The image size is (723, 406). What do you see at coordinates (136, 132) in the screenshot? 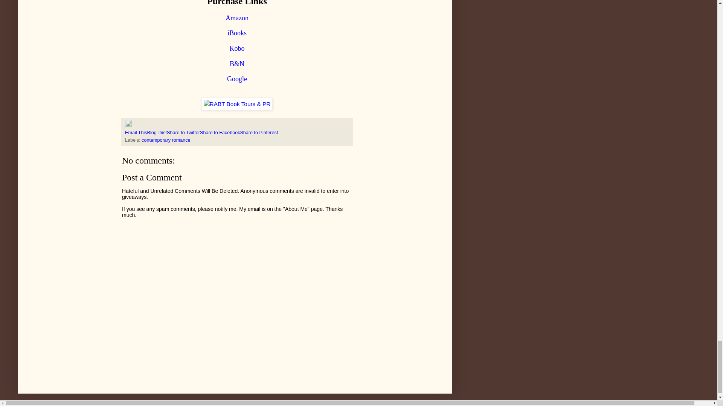
I see `Email This` at bounding box center [136, 132].